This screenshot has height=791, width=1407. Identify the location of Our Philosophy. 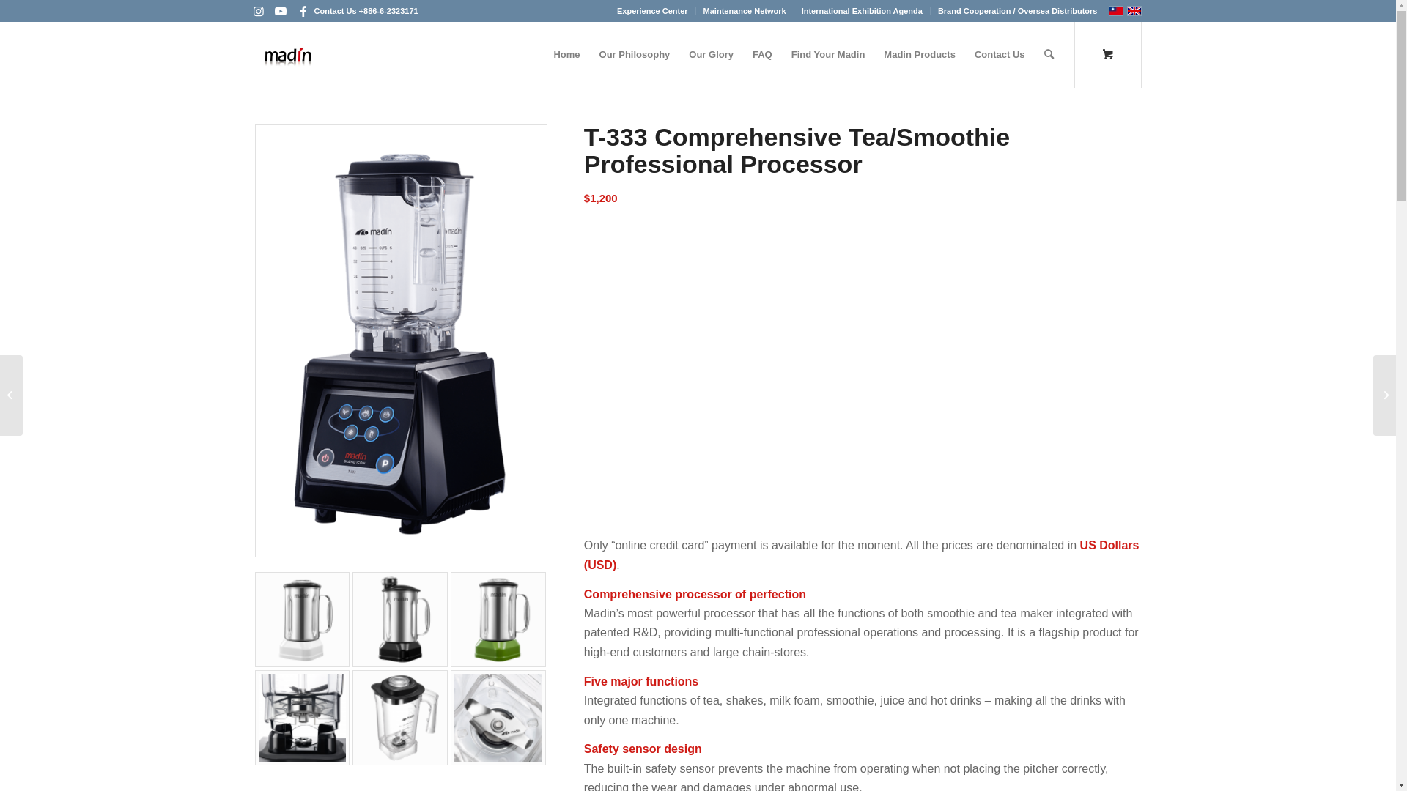
(635, 55).